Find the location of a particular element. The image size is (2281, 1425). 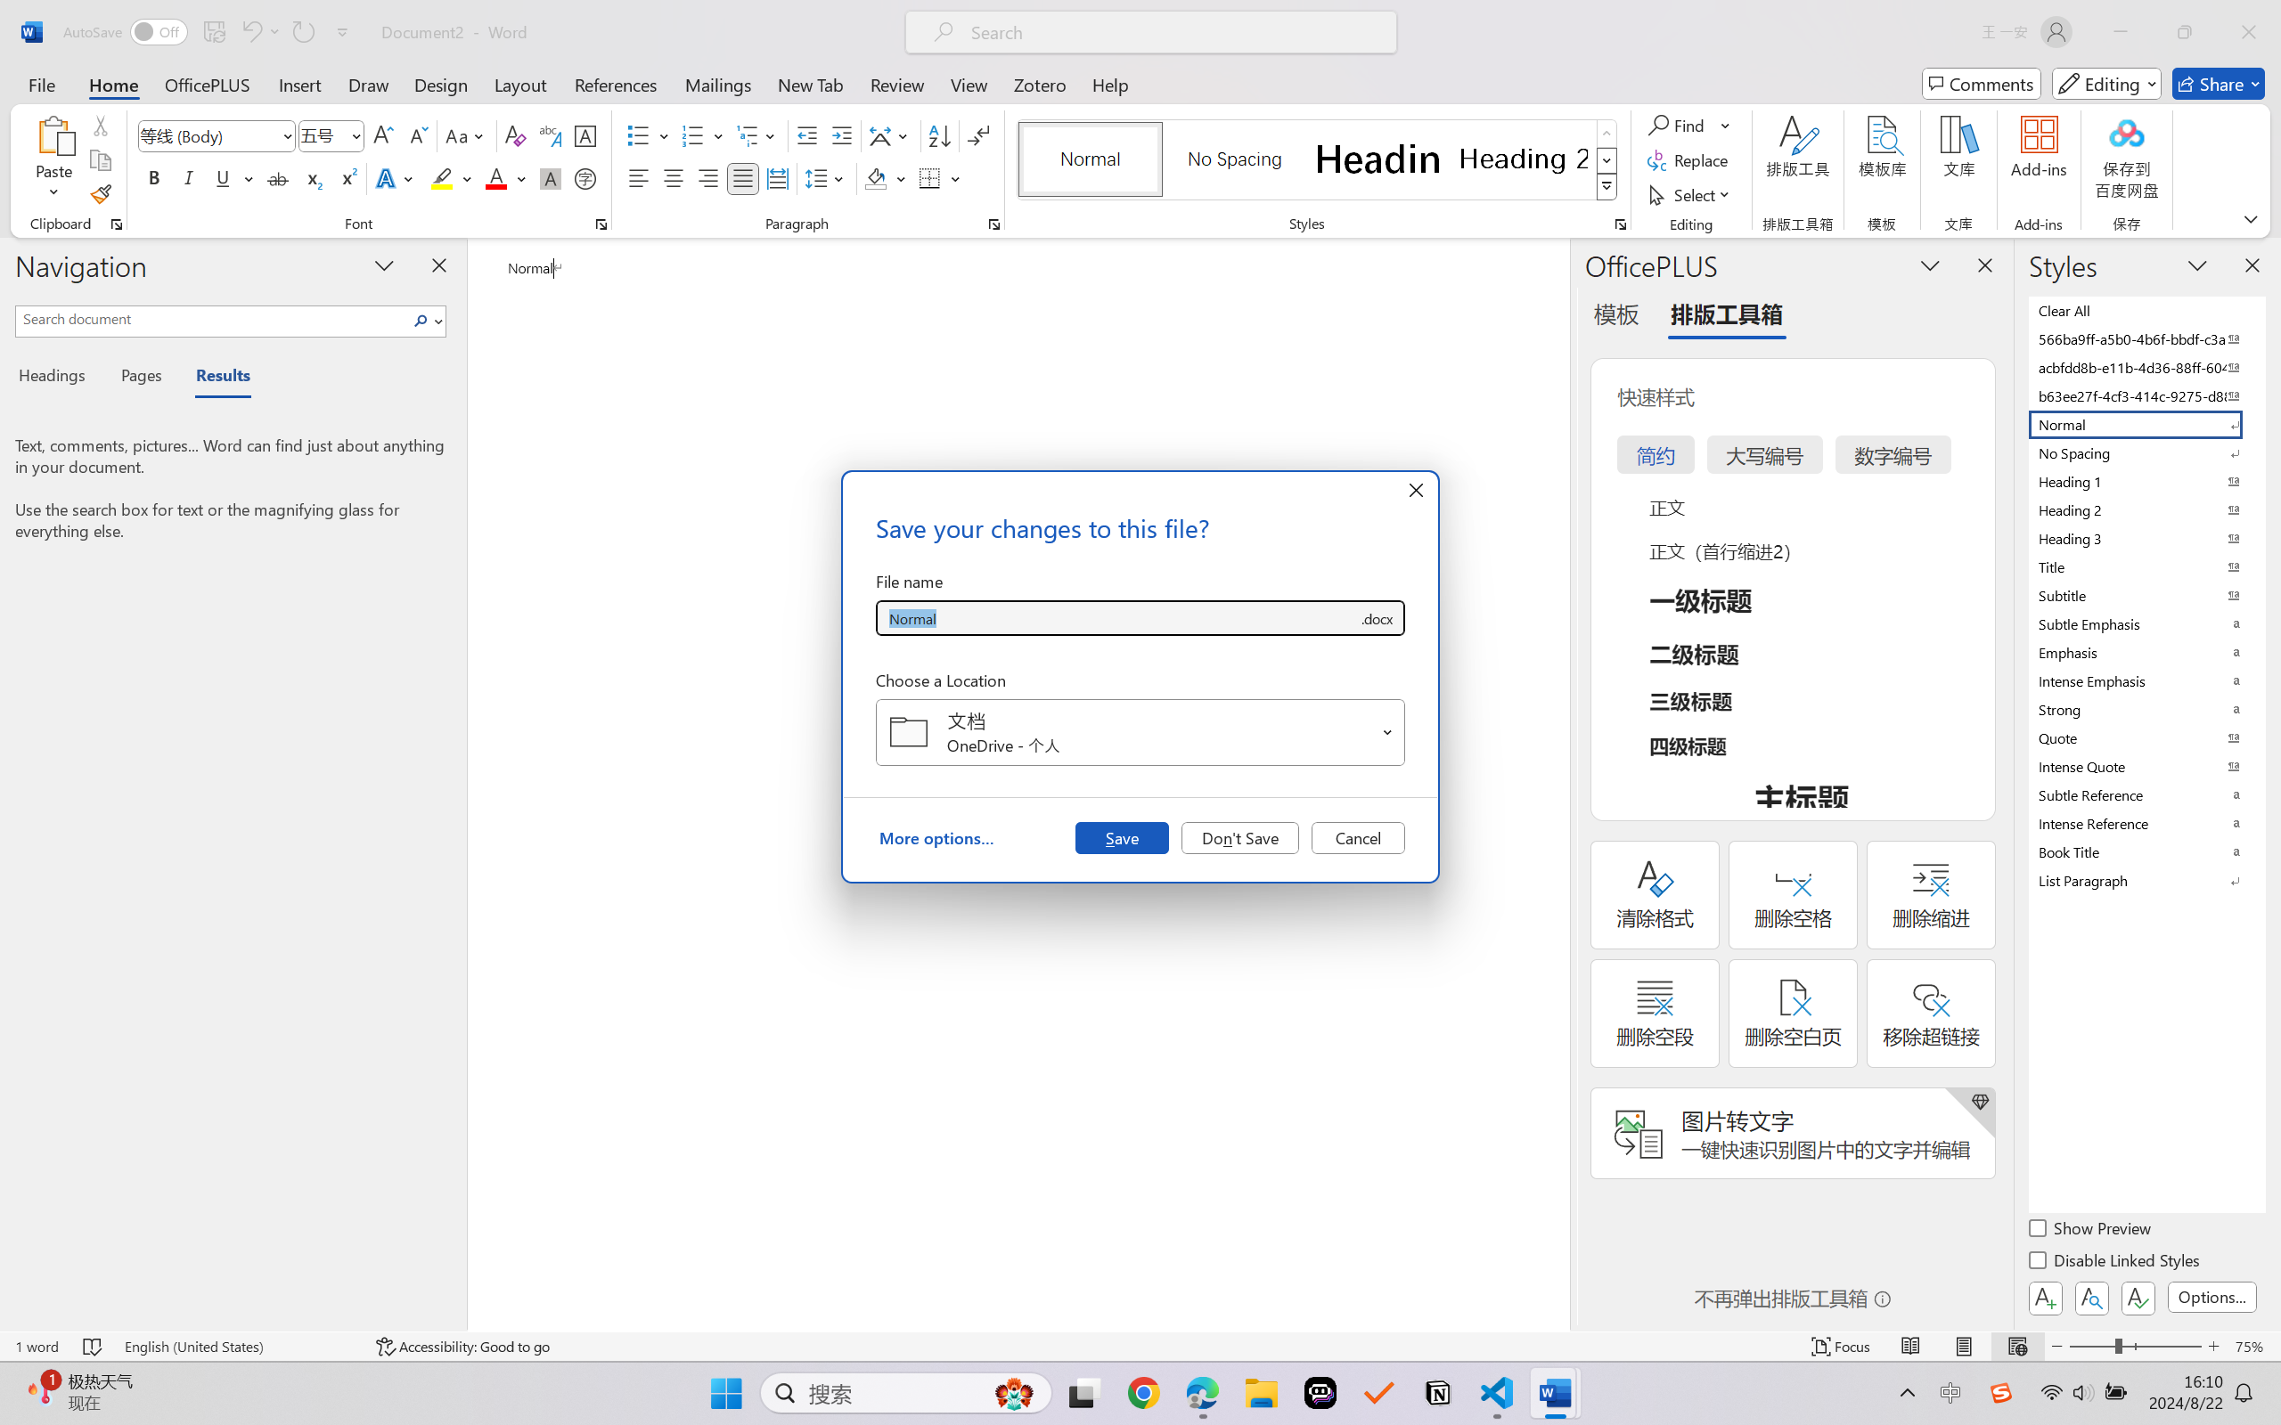

Google Chrome is located at coordinates (1143, 1393).